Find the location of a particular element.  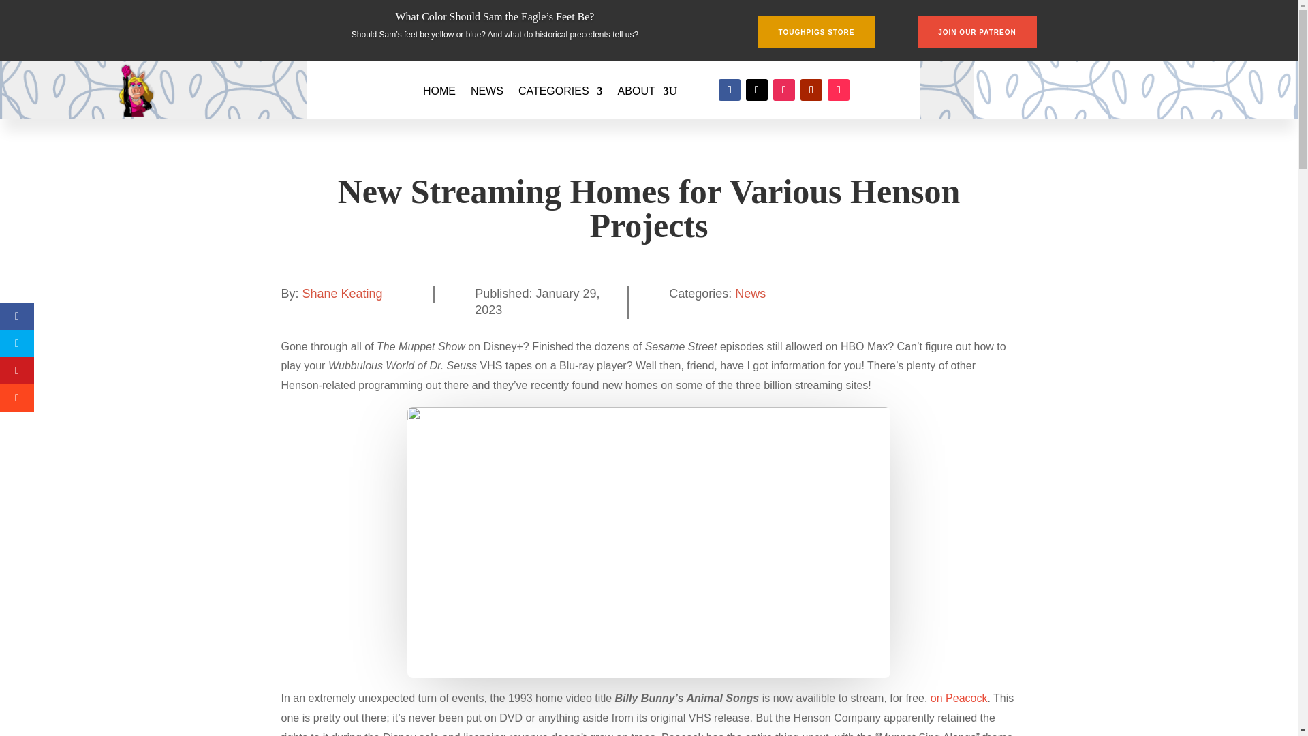

ABOUT is located at coordinates (643, 91).